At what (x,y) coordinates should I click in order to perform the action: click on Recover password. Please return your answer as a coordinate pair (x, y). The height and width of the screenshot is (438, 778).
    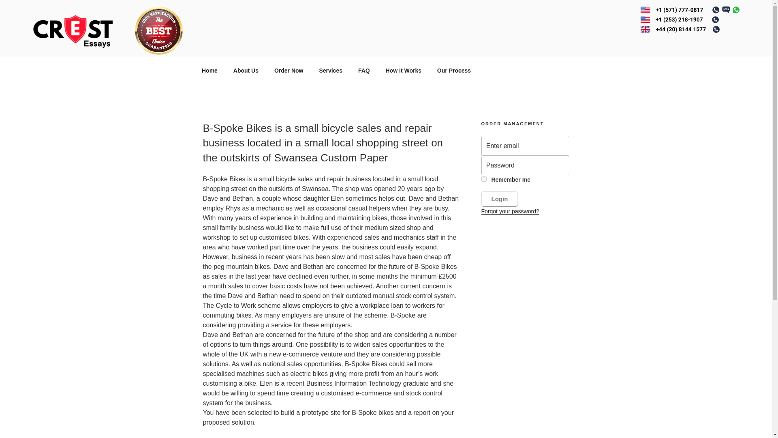
    Looking at the image, I should click on (510, 211).